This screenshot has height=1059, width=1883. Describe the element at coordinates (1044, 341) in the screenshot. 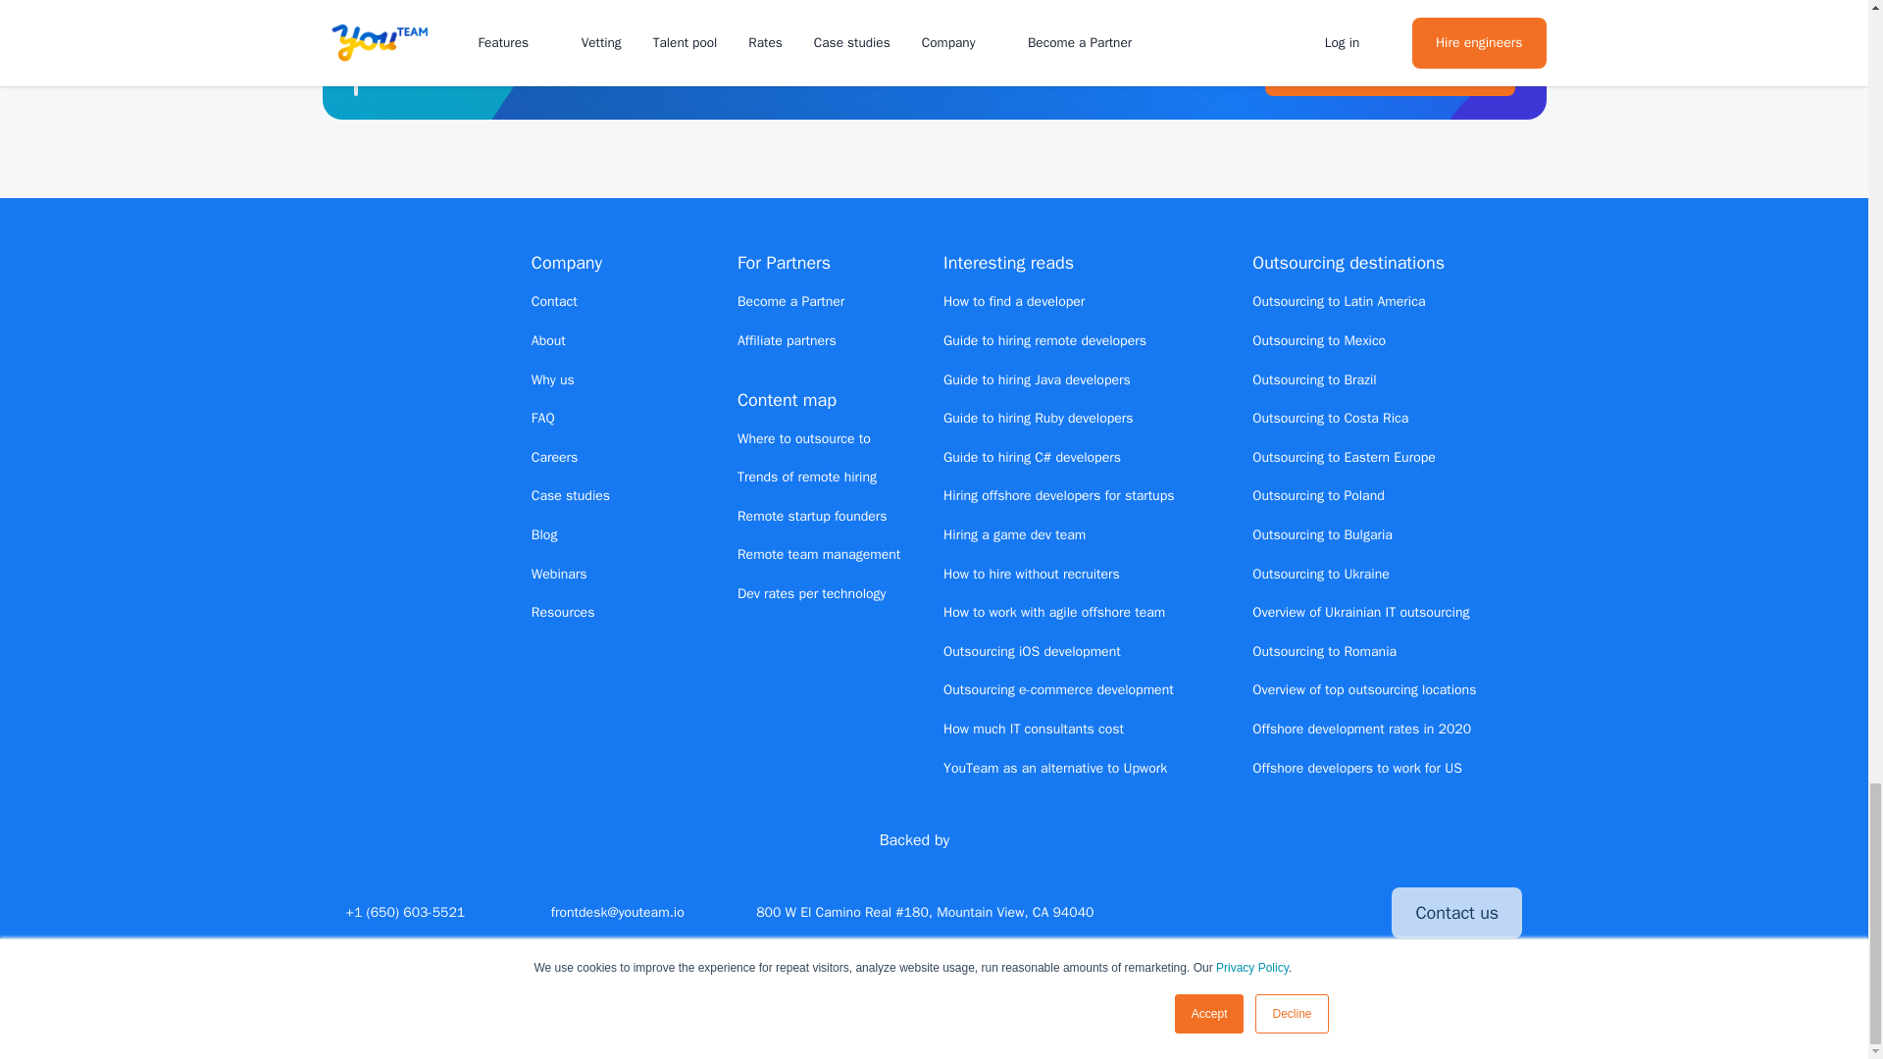

I see `Guide to hiring remote developers` at that location.